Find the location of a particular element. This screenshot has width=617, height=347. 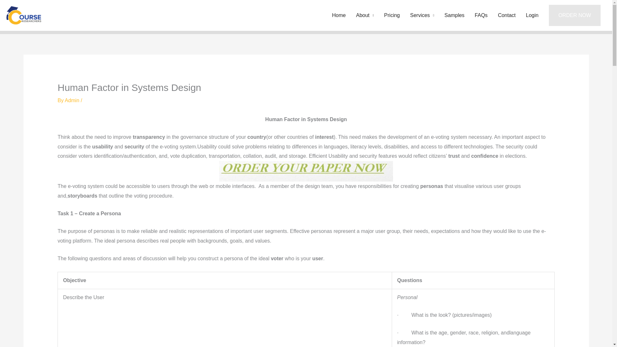

Services is located at coordinates (422, 15).